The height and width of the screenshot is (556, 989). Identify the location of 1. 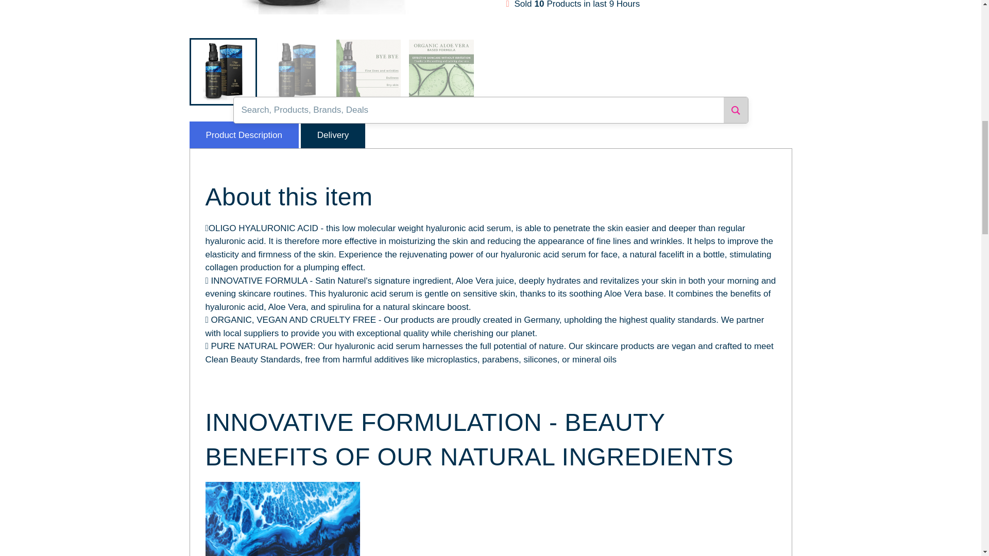
(521, 43).